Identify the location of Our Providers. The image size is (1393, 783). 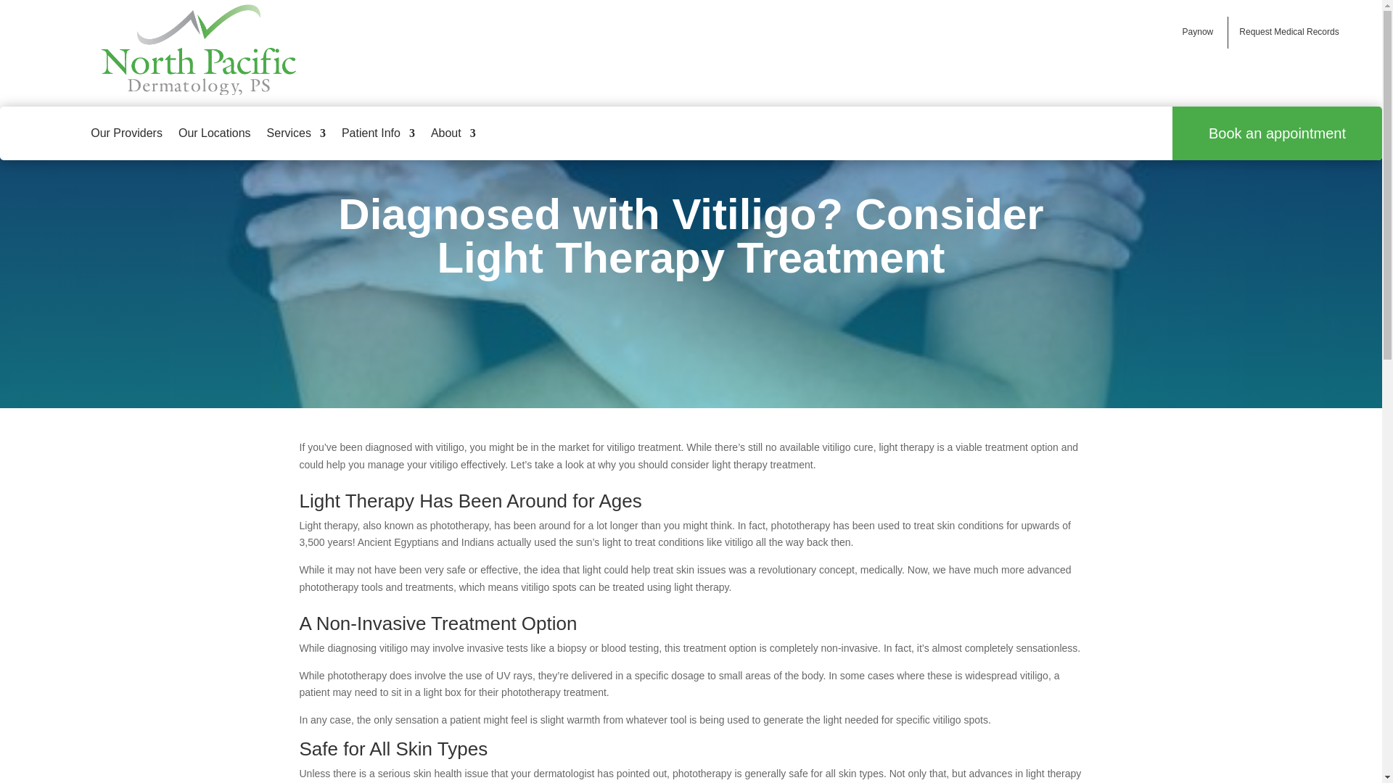
(126, 133).